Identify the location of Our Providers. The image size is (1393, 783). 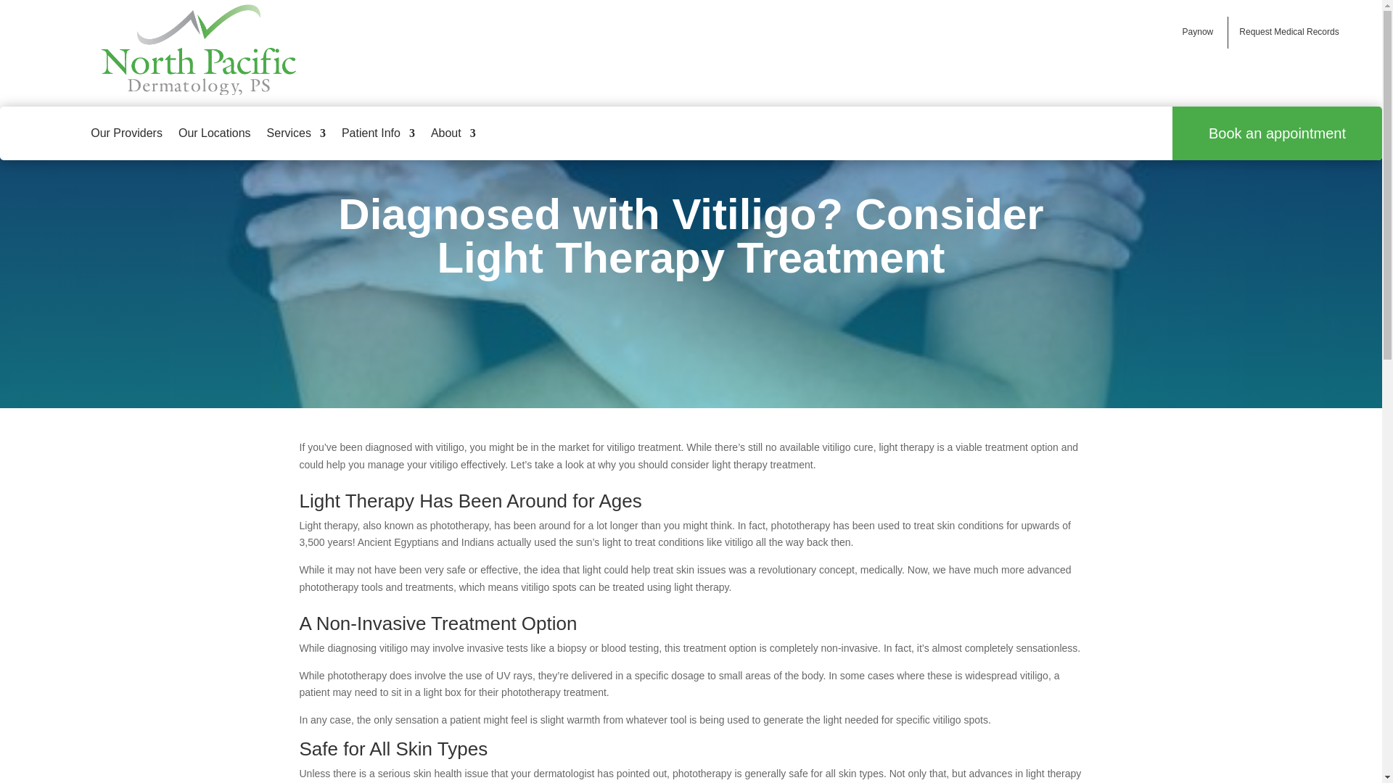
(126, 133).